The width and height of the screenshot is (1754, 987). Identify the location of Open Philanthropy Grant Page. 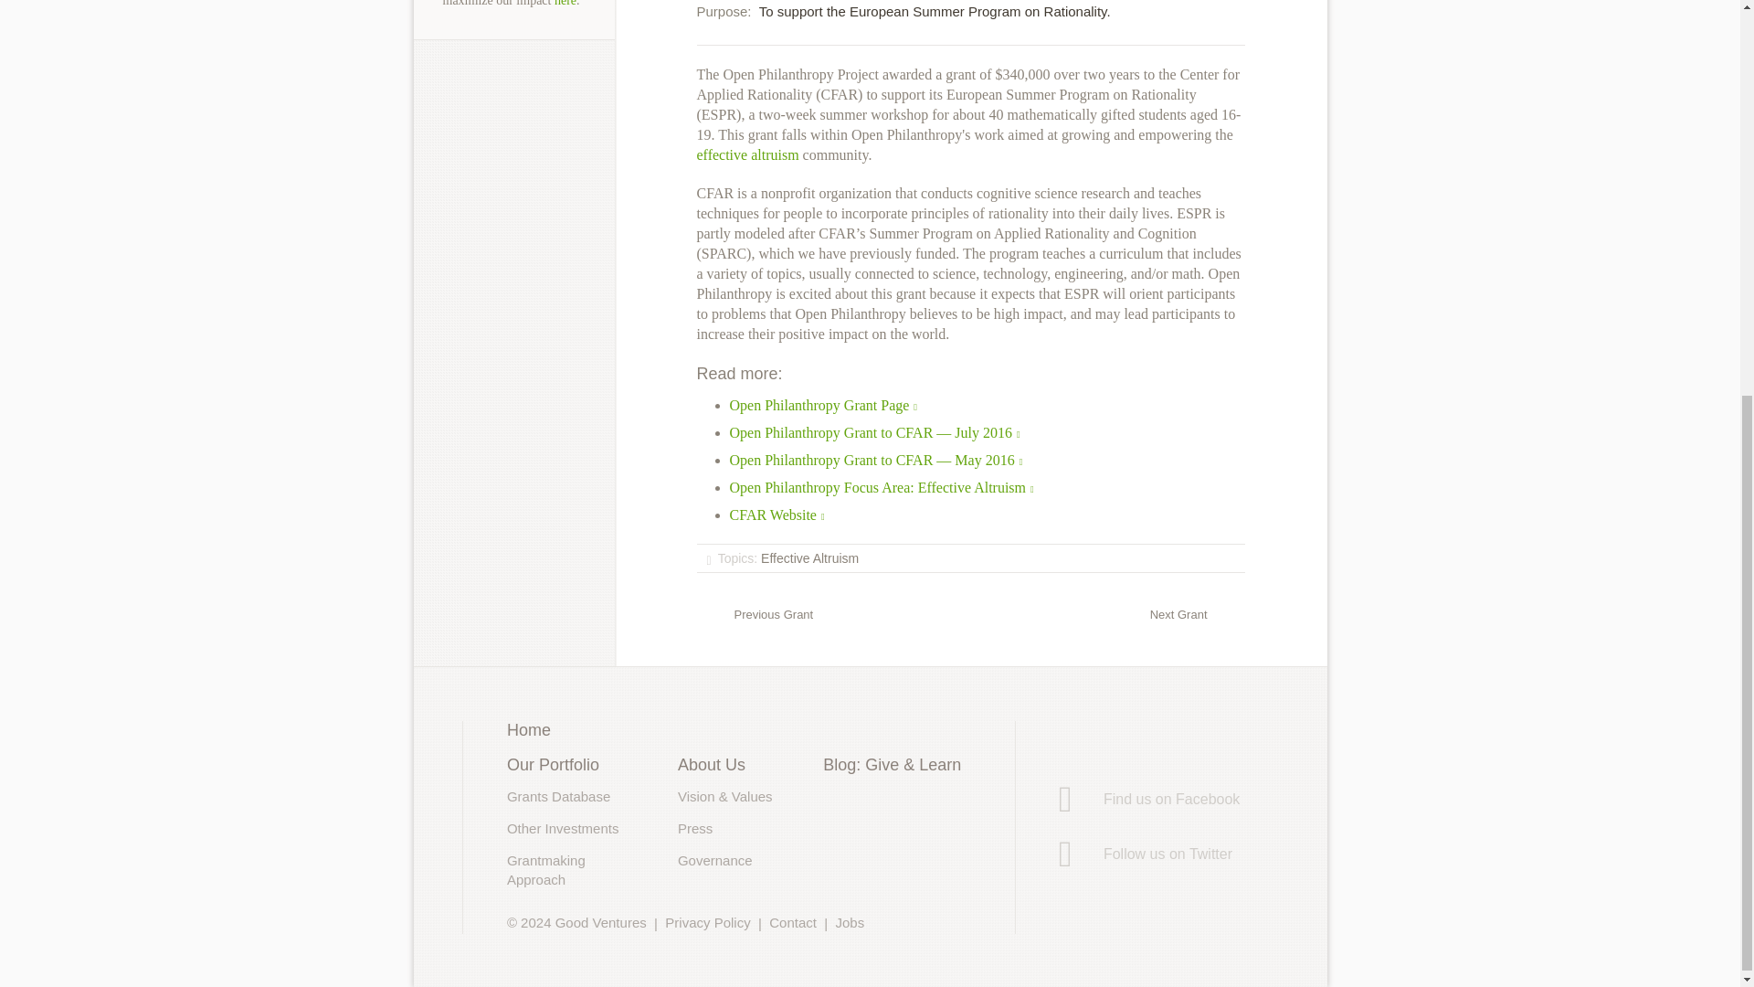
(823, 406).